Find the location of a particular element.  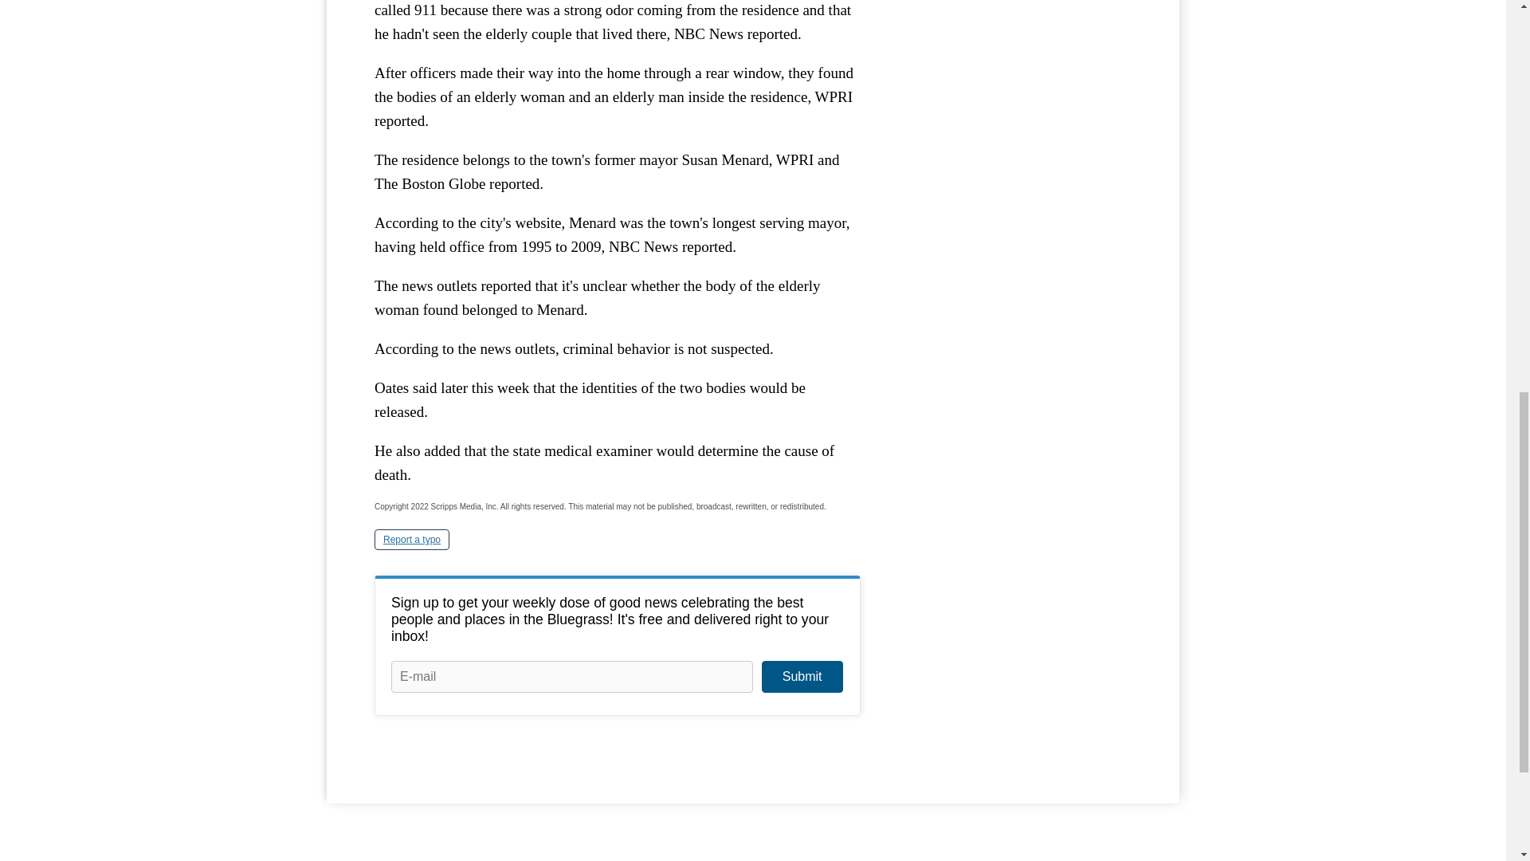

Submit is located at coordinates (802, 677).